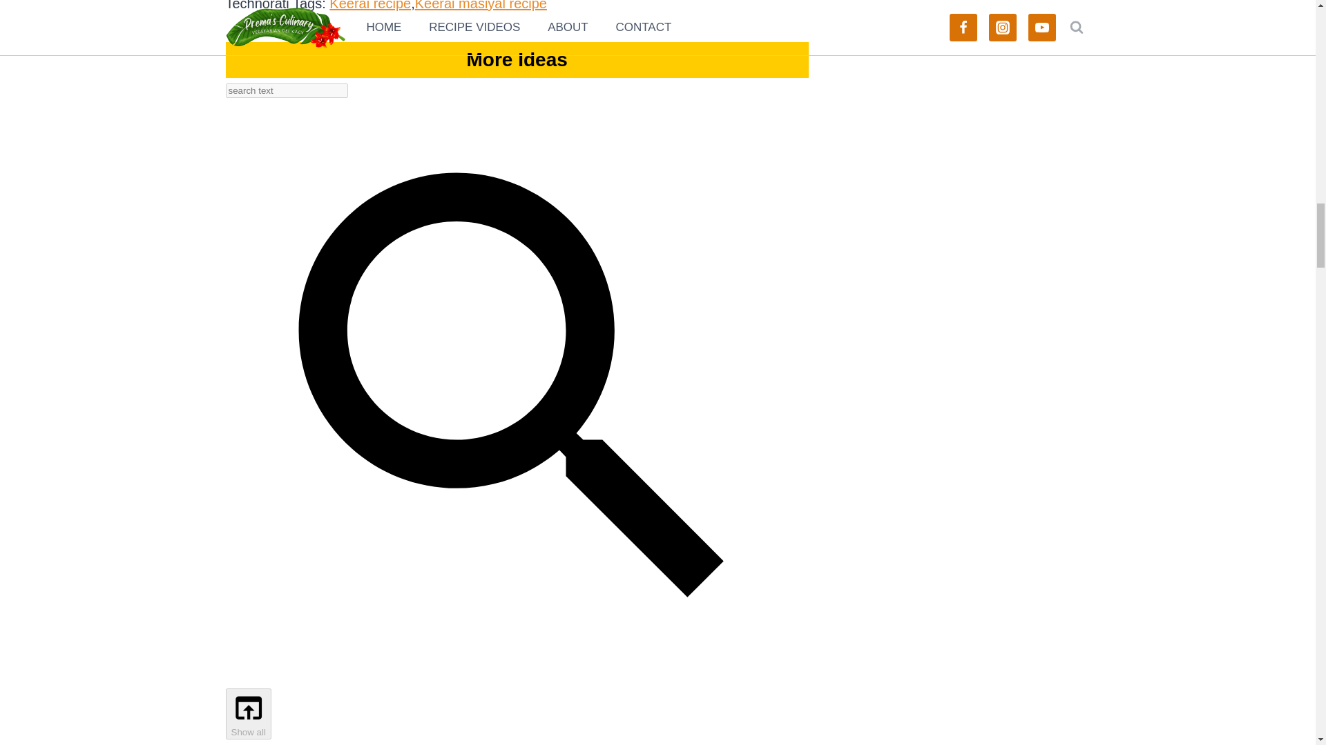  I want to click on Keerai recipe, so click(370, 6).